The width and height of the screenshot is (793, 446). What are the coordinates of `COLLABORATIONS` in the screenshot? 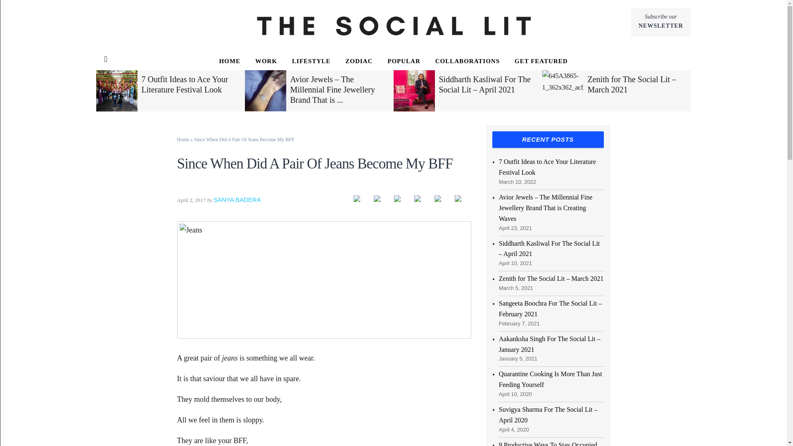 It's located at (468, 61).